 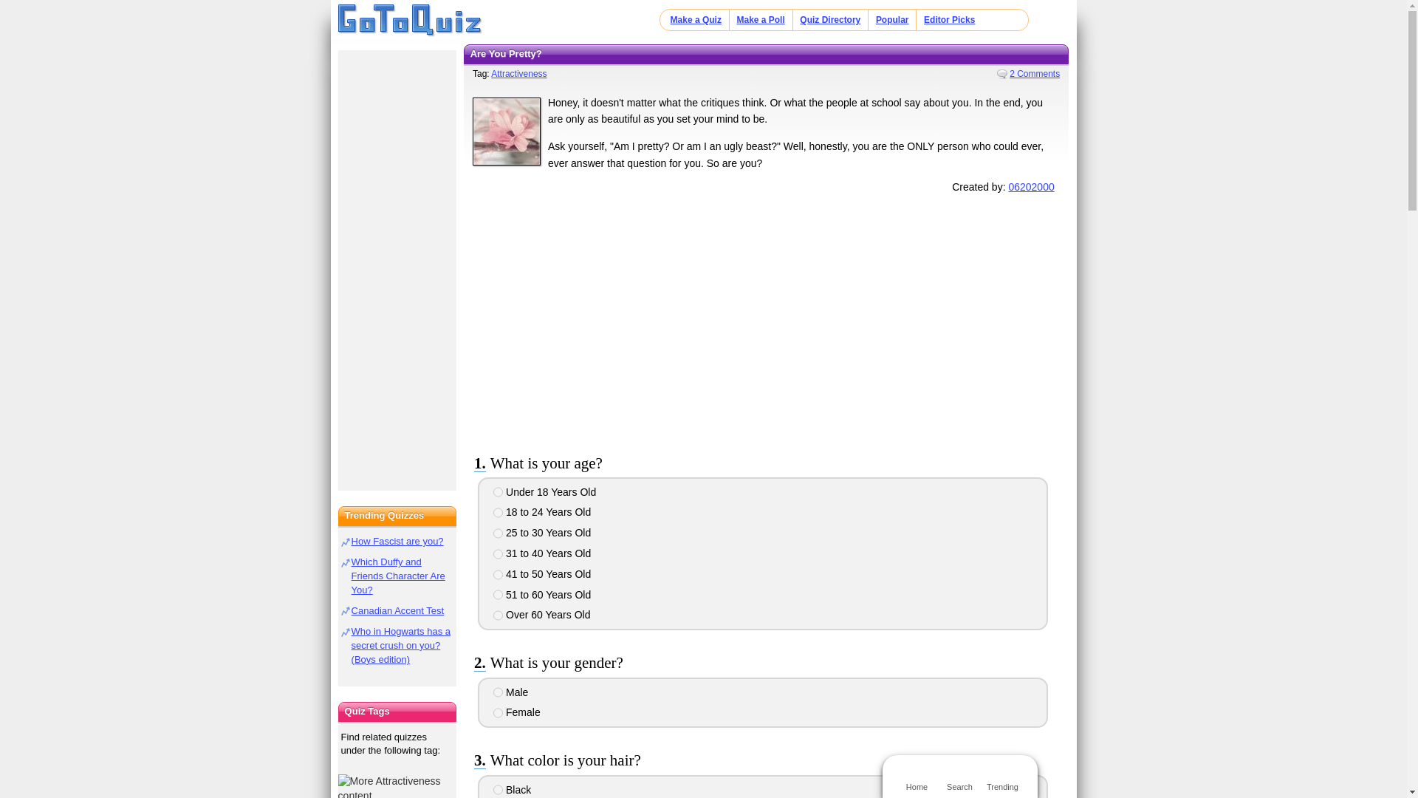 I want to click on Editor Picks, so click(x=950, y=19).